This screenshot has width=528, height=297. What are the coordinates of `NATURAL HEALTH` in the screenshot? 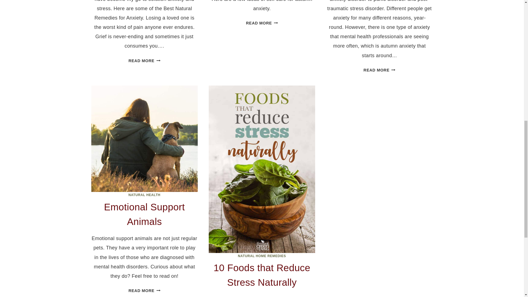 It's located at (262, 23).